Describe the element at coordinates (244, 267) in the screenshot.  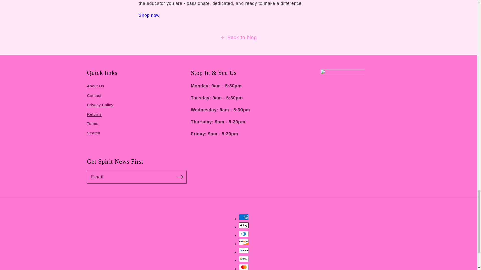
I see `Mastercard` at that location.